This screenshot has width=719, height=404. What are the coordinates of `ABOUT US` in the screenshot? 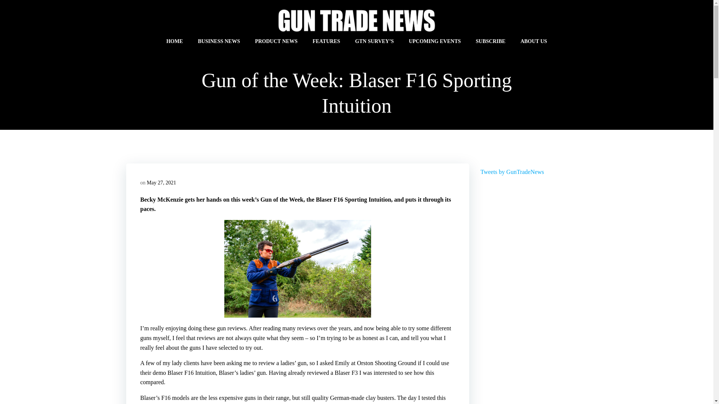 It's located at (534, 41).